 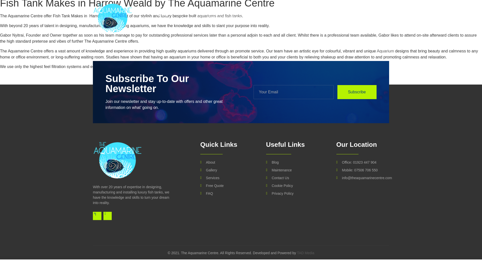 What do you see at coordinates (344, 18) in the screenshot?
I see `Contact Us` at bounding box center [344, 18].